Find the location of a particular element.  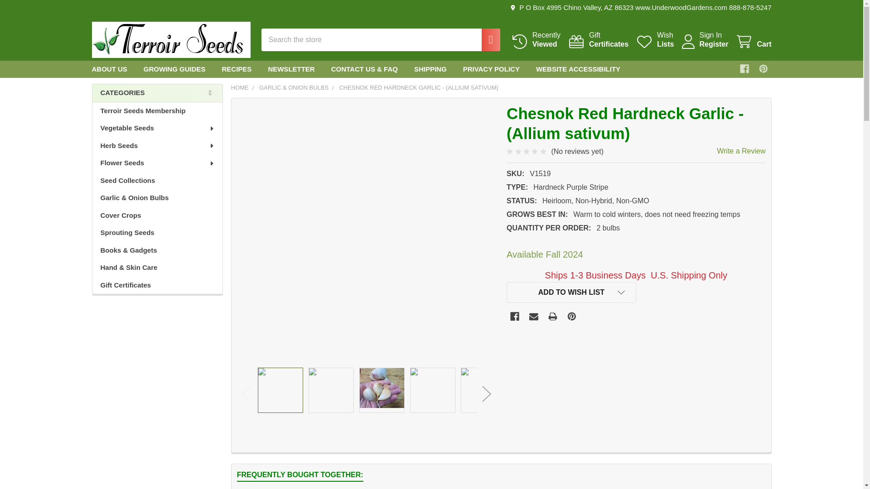

Pinterest is located at coordinates (753, 42).